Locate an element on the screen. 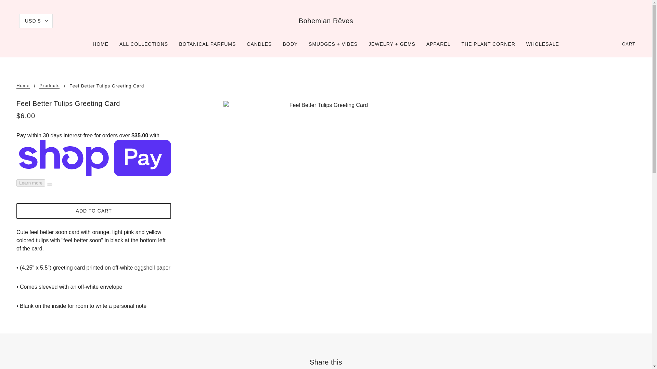  CANDLES is located at coordinates (259, 46).